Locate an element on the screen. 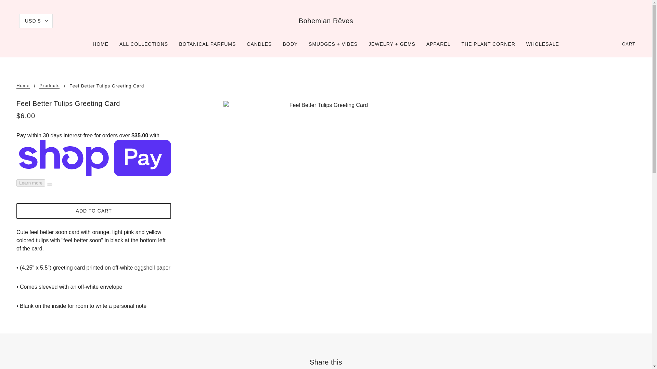  CANDLES is located at coordinates (259, 46).